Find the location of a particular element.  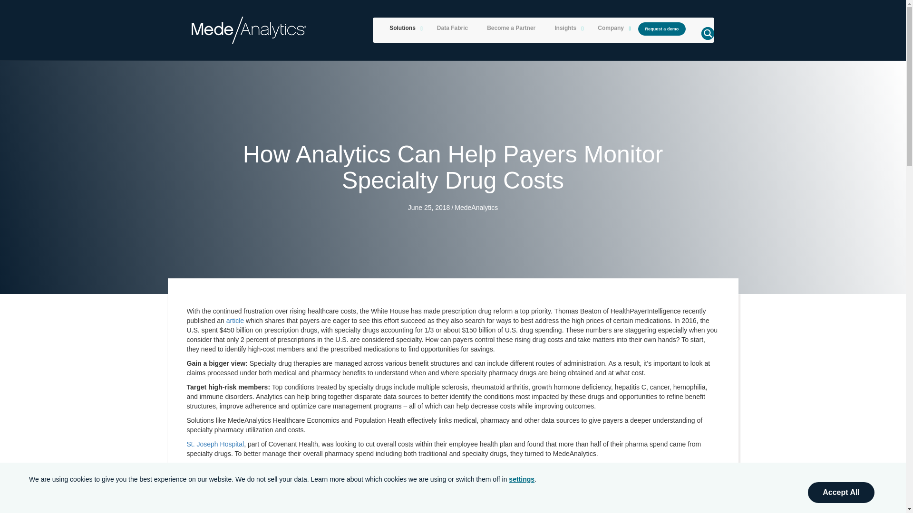

Data Fabric is located at coordinates (452, 28).